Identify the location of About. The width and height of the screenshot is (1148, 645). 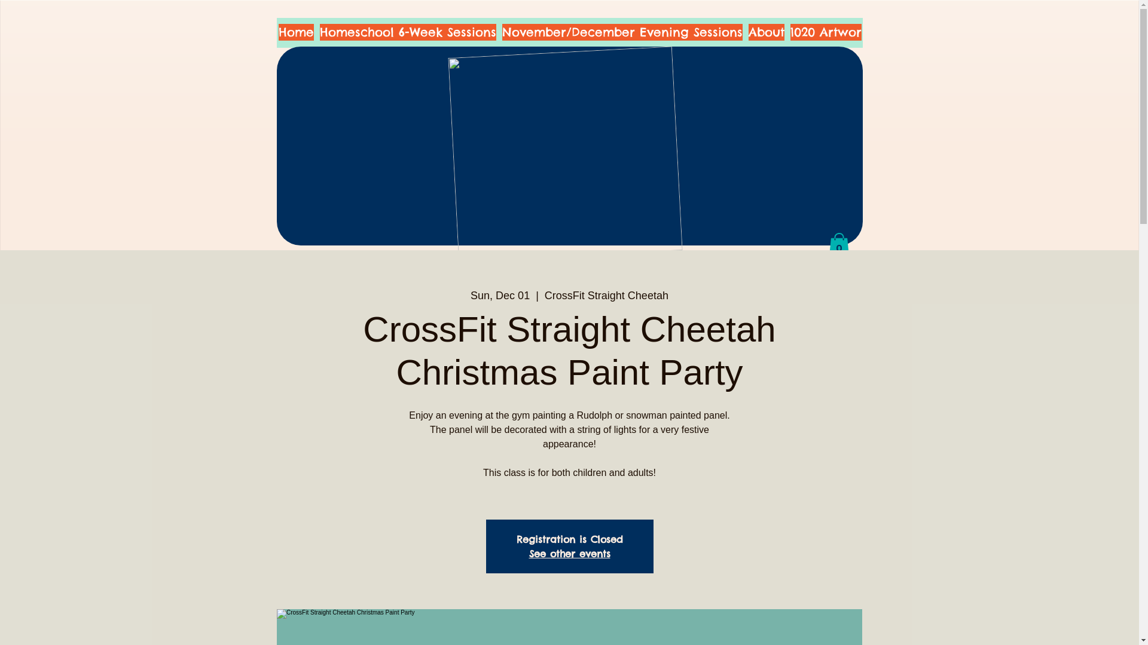
(767, 33).